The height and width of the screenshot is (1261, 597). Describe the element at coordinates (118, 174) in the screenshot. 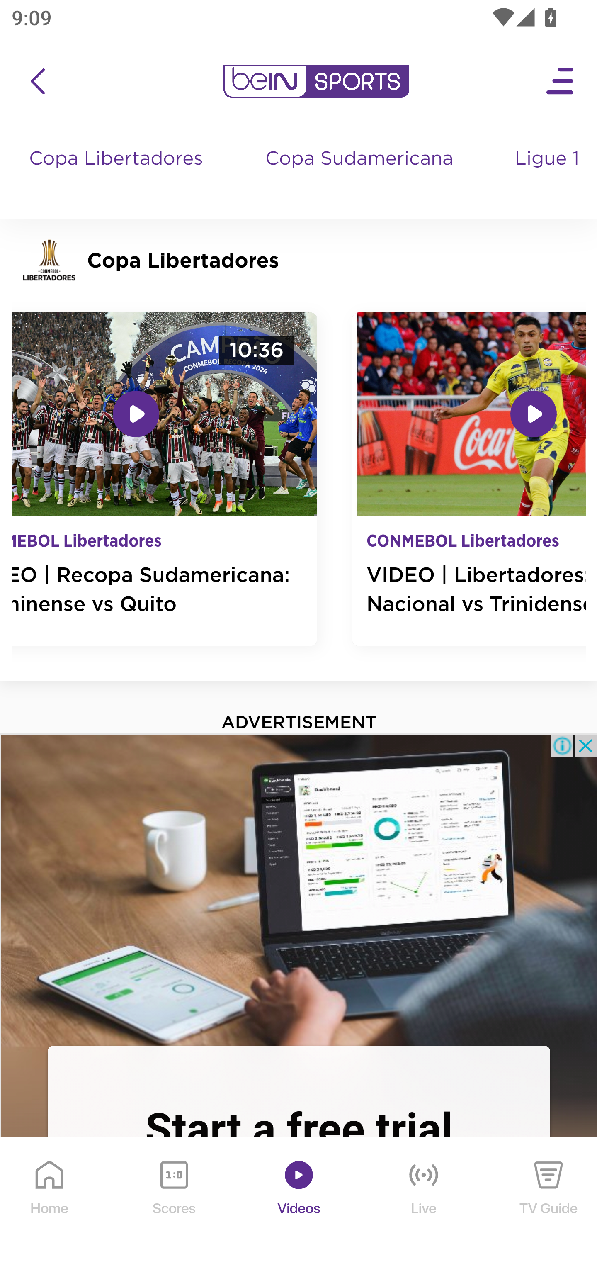

I see `Copa Libertadores` at that location.